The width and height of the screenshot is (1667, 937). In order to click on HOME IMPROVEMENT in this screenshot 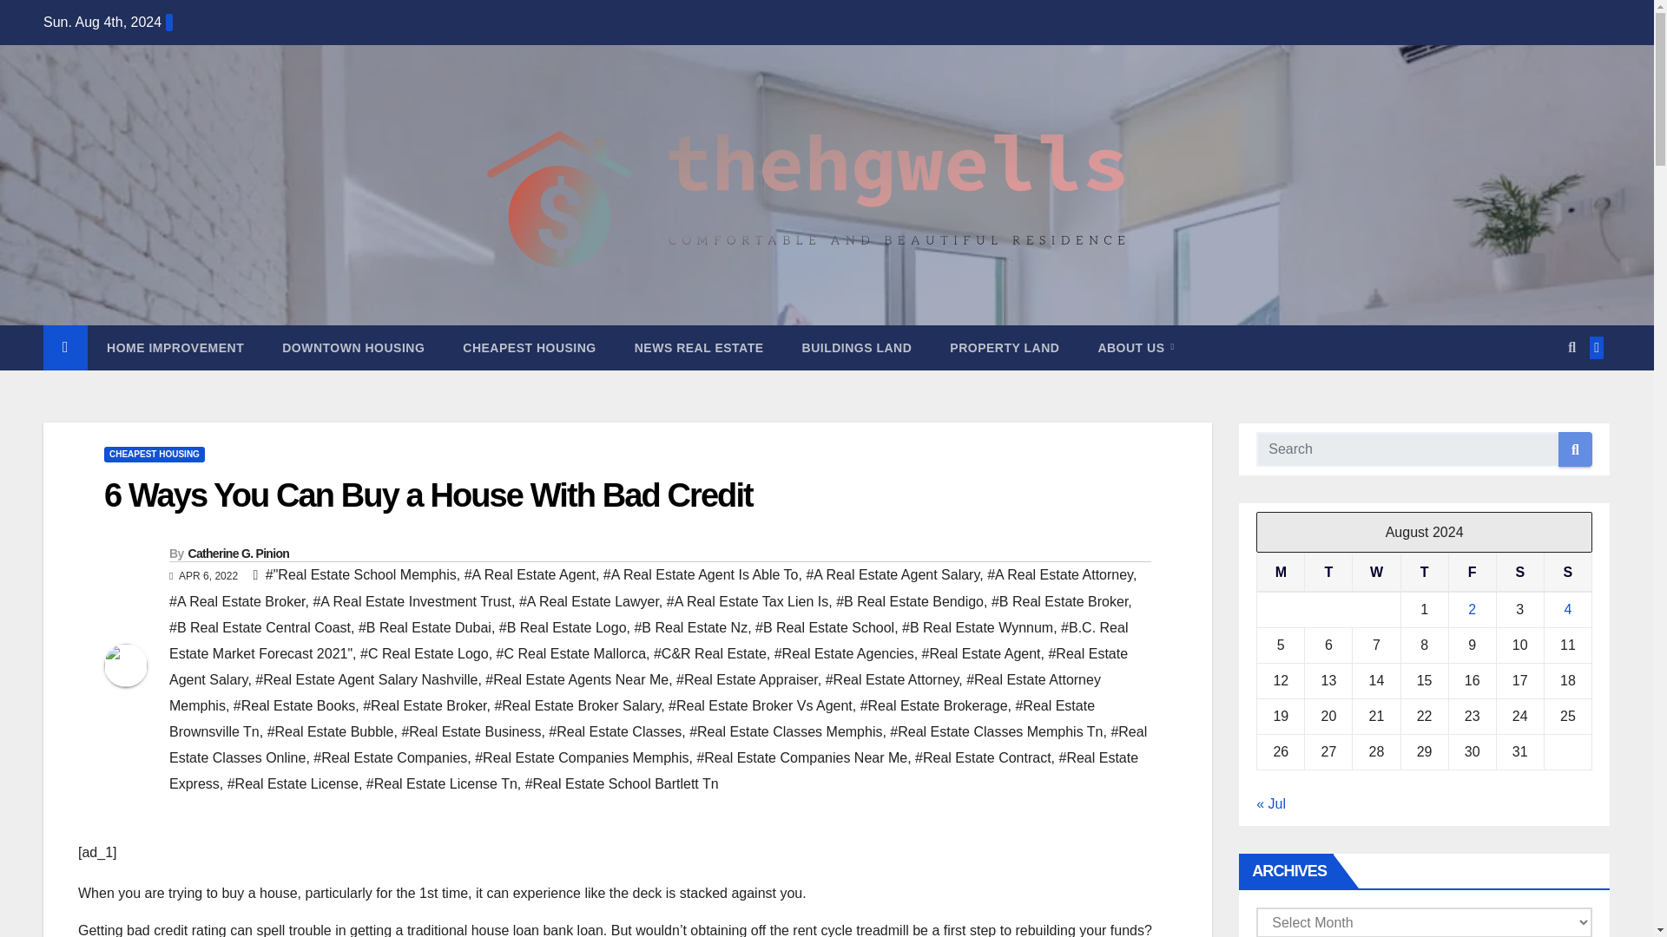, I will do `click(175, 347)`.